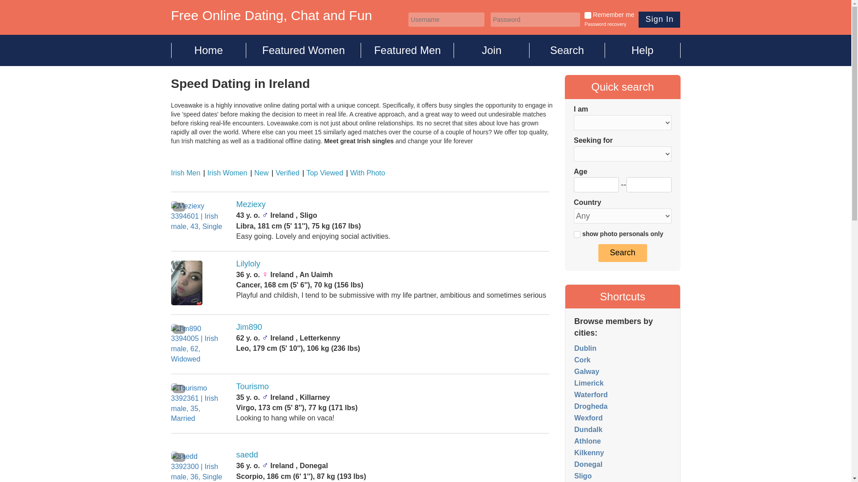 The image size is (858, 482). I want to click on Tourismo, so click(253, 386).